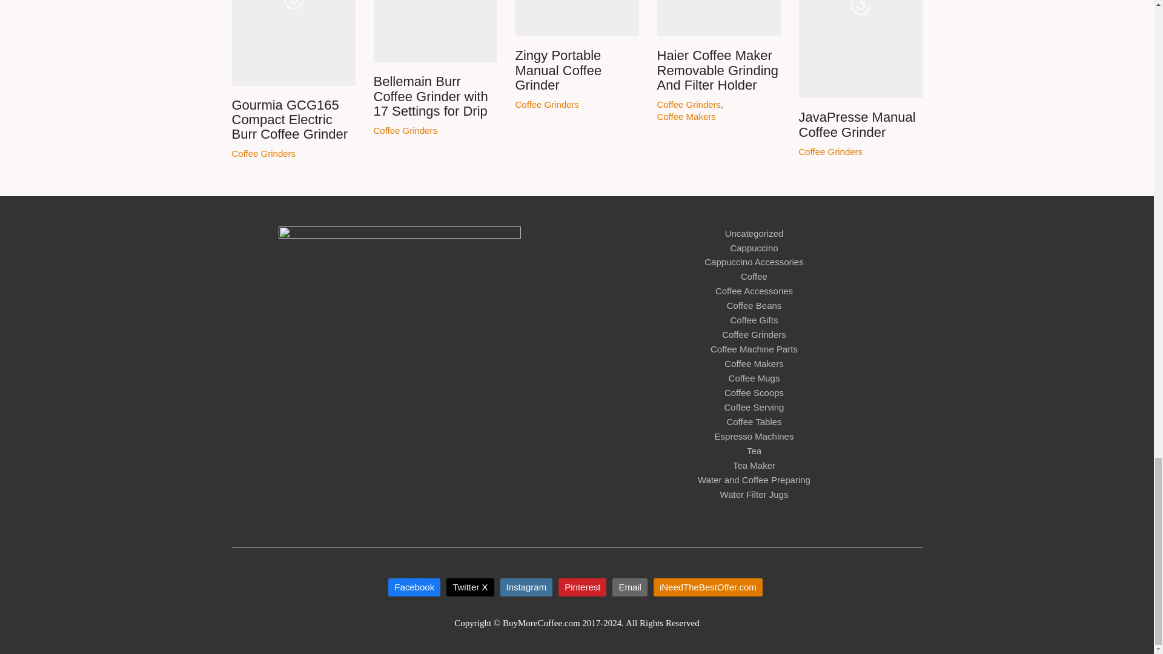 This screenshot has width=1163, height=654. What do you see at coordinates (708, 587) in the screenshot?
I see `iNeedTheBestOffer.com` at bounding box center [708, 587].